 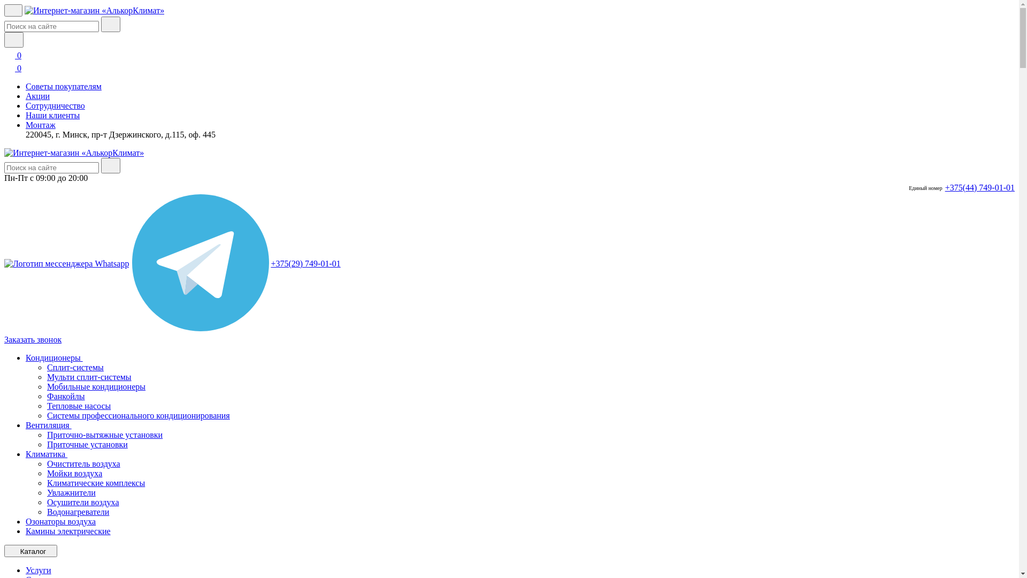 What do you see at coordinates (980, 188) in the screenshot?
I see `+375(44) 749-01-01` at bounding box center [980, 188].